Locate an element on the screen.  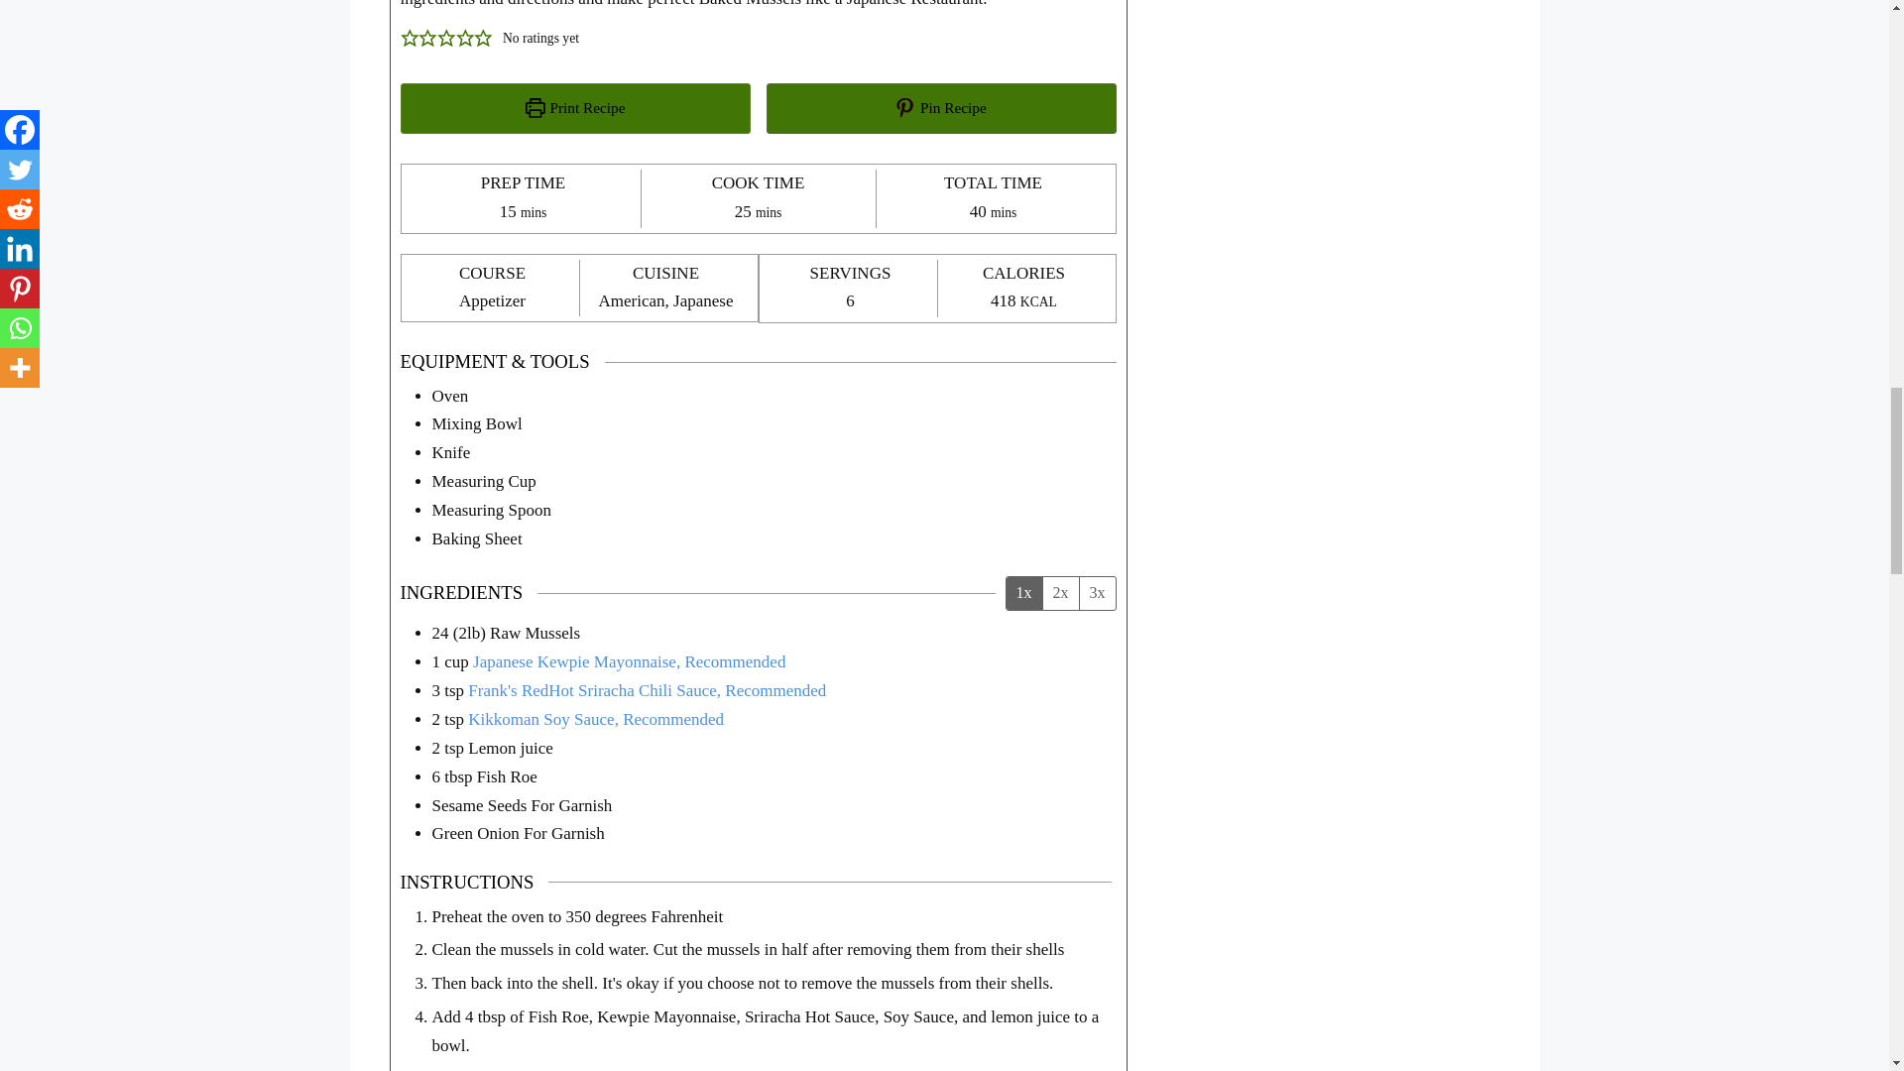
1x is located at coordinates (1023, 593).